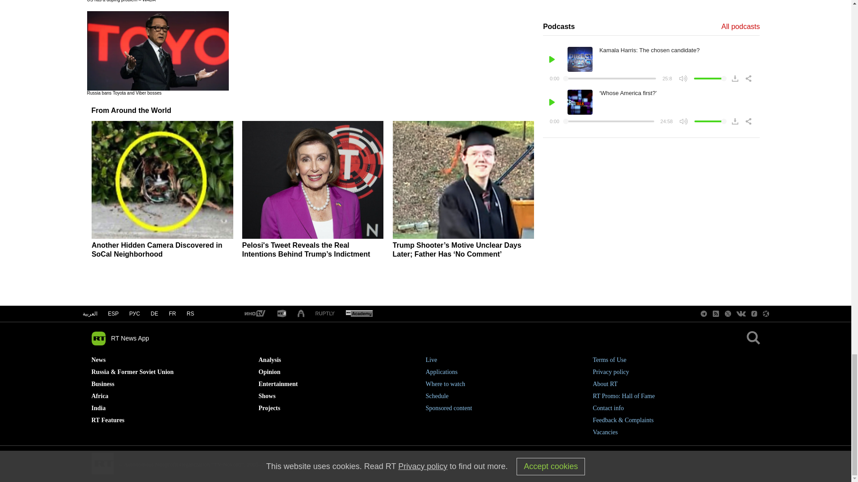 This screenshot has height=482, width=858. Describe the element at coordinates (359, 314) in the screenshot. I see `RT ` at that location.